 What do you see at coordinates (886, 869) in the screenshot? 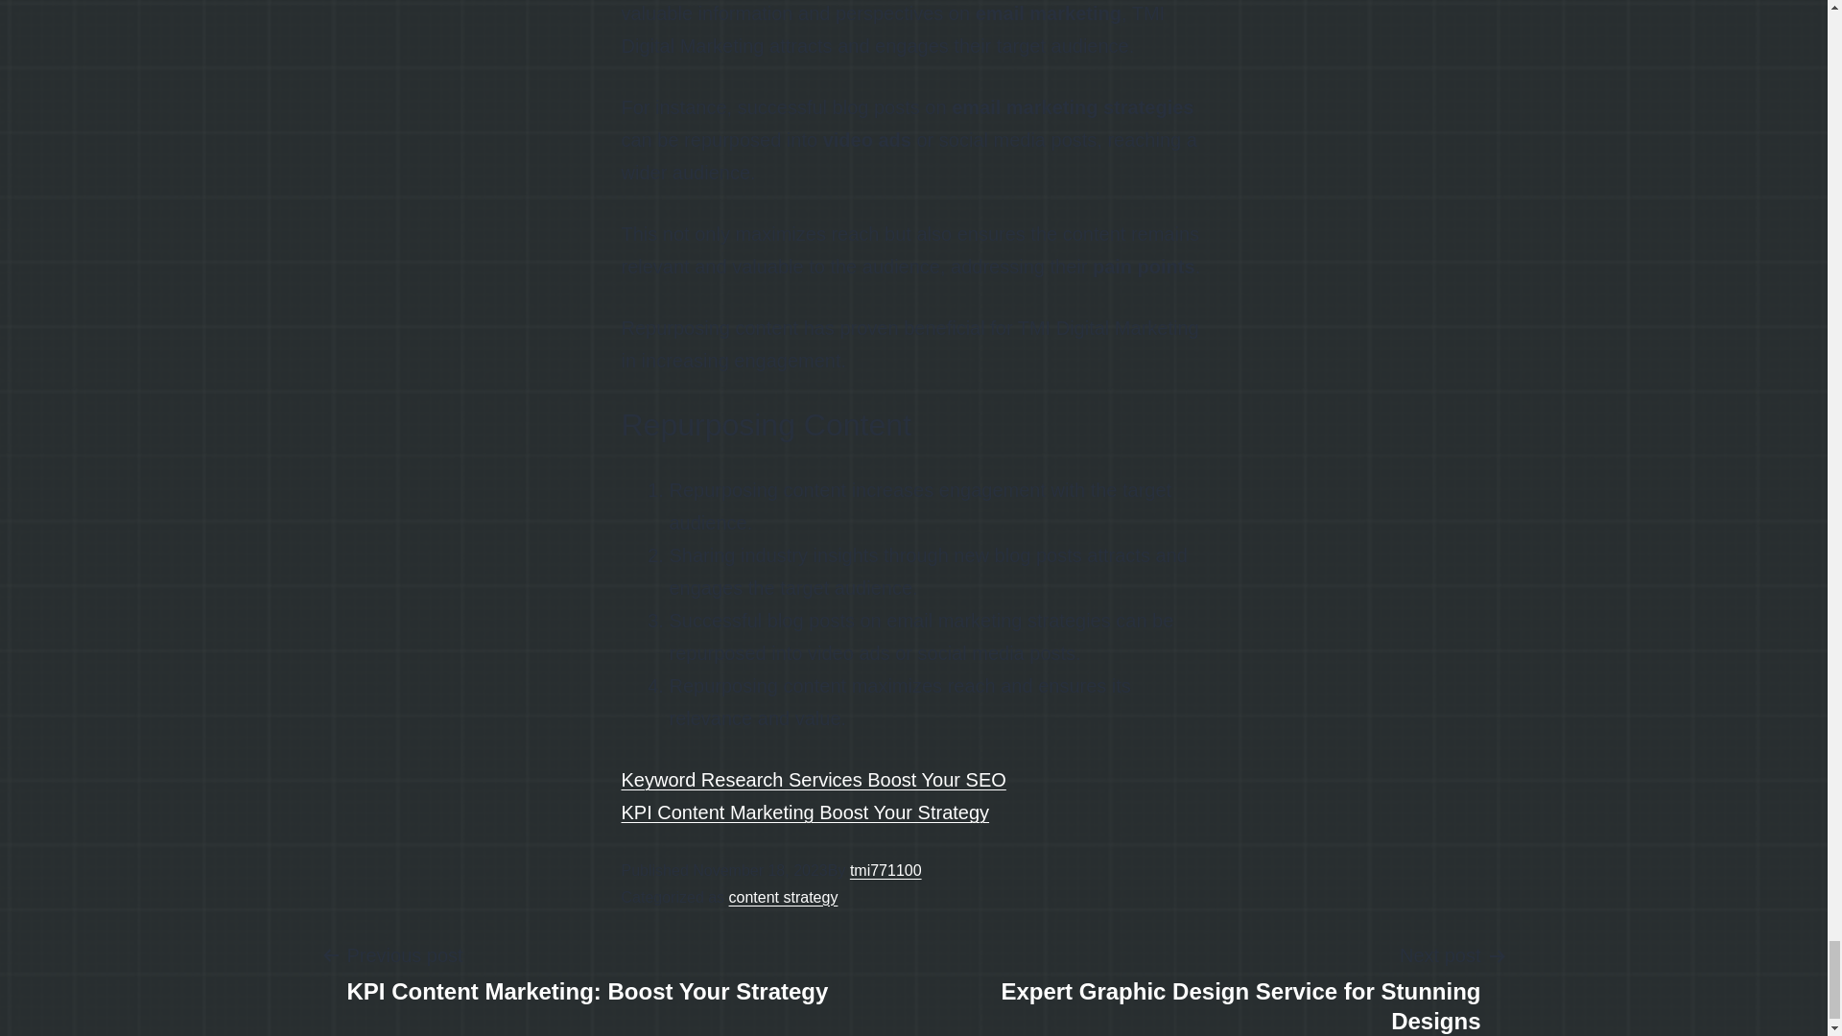
I see `KPI Content Marketing Boost Your Strategy` at bounding box center [886, 869].